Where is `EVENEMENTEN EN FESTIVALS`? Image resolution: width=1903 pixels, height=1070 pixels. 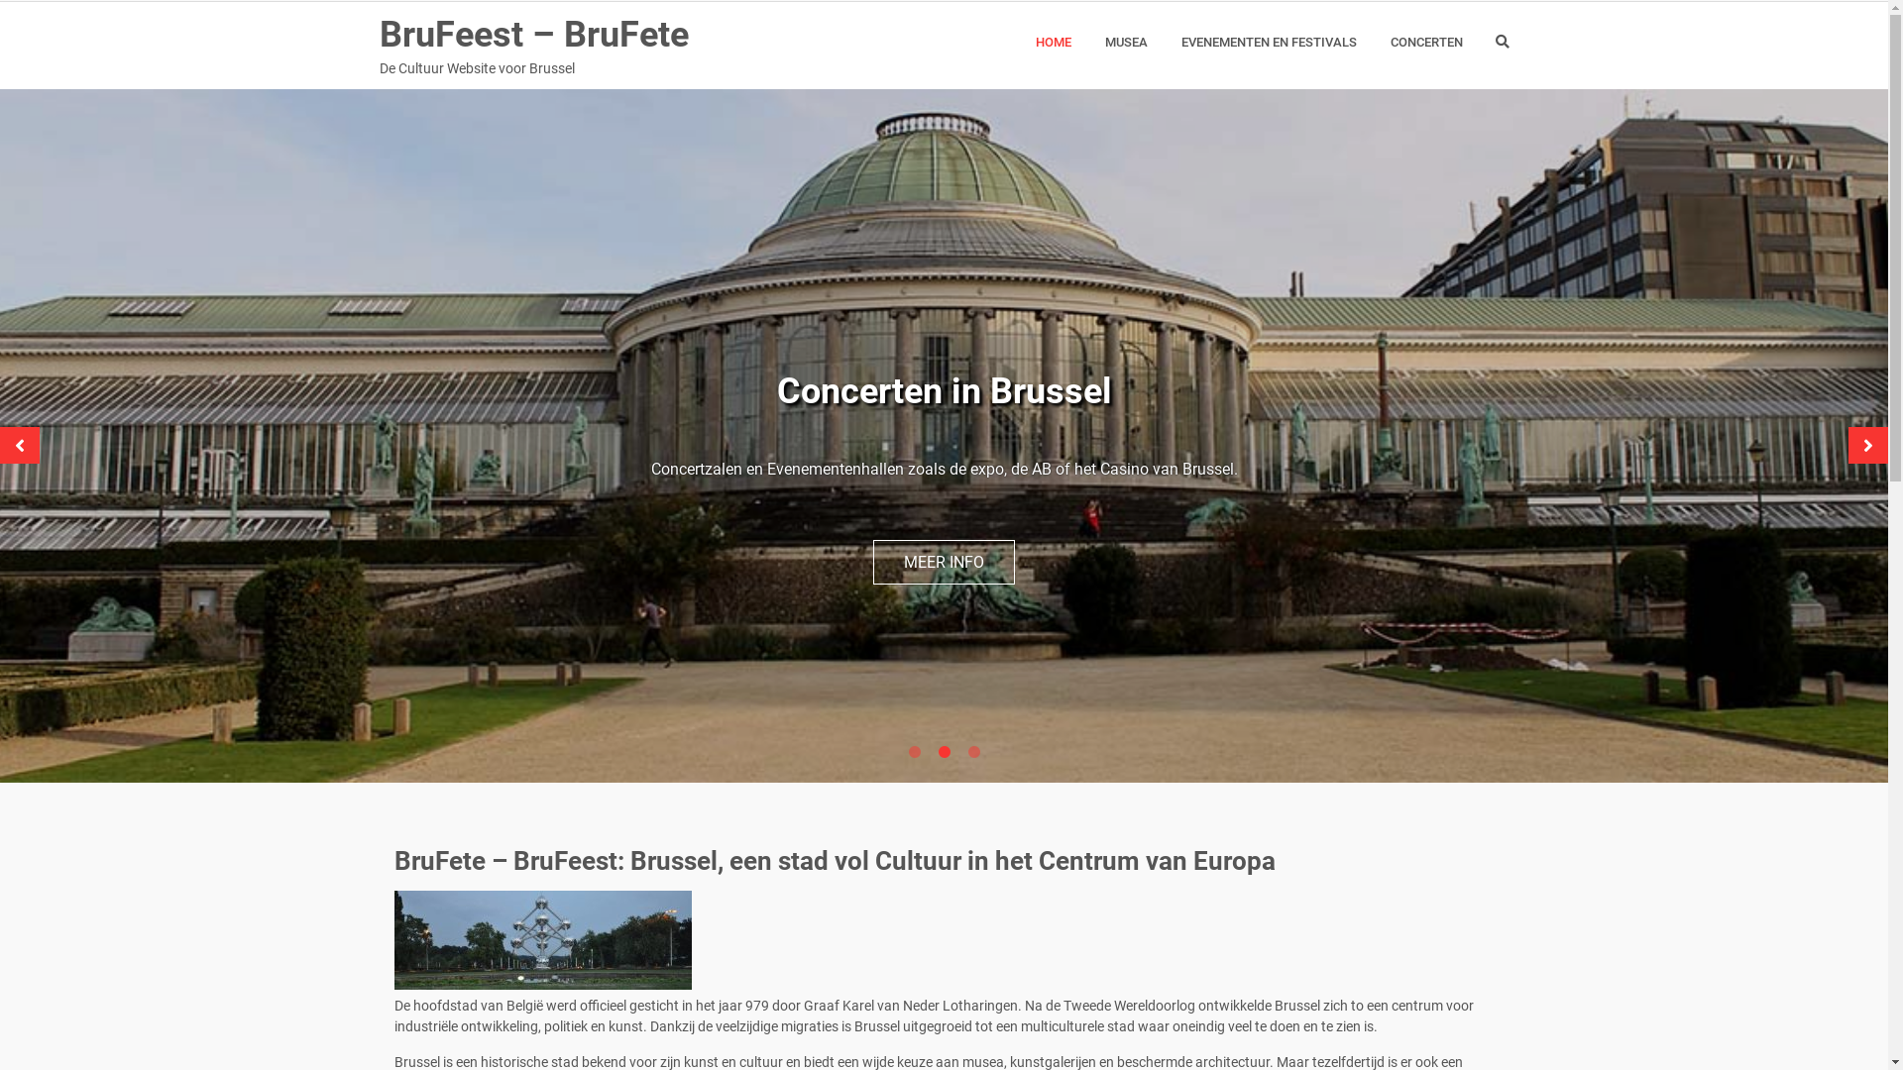 EVENEMENTEN EN FESTIVALS is located at coordinates (1269, 43).